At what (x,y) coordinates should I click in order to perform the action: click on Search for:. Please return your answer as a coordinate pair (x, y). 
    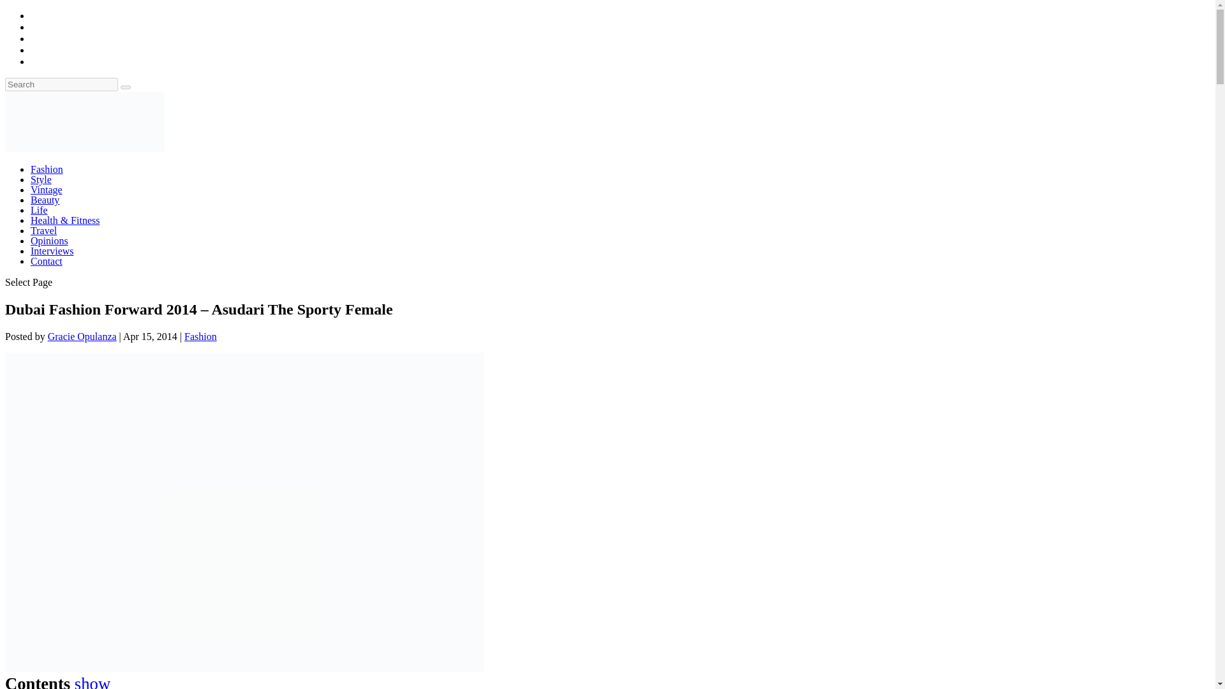
    Looking at the image, I should click on (61, 84).